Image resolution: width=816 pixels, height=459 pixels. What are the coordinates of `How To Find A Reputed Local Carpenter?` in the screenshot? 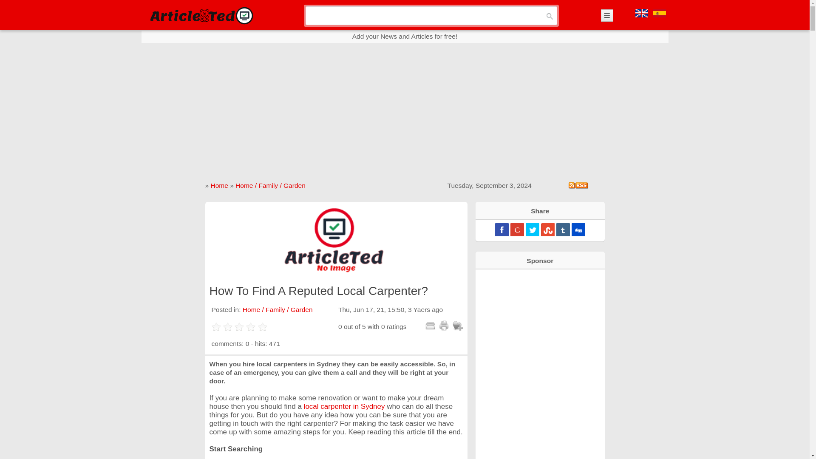 It's located at (336, 240).